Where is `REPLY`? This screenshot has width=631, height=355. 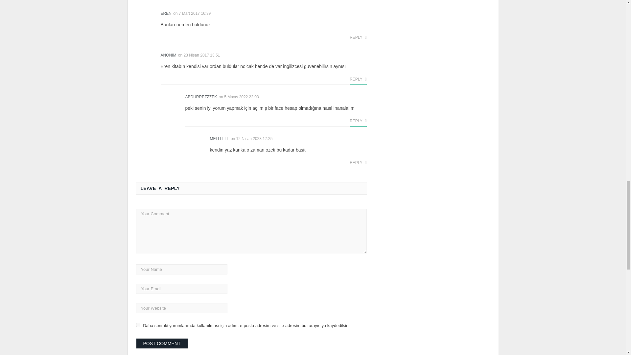
REPLY is located at coordinates (358, 79).